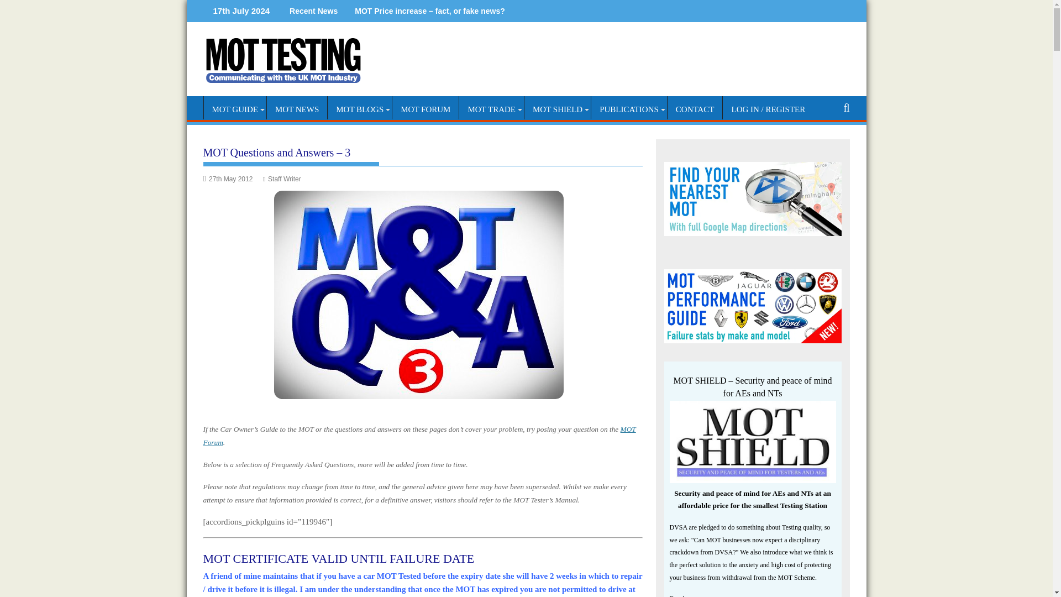 The height and width of the screenshot is (597, 1061). Describe the element at coordinates (297, 109) in the screenshot. I see `MOT news for the motoring public` at that location.